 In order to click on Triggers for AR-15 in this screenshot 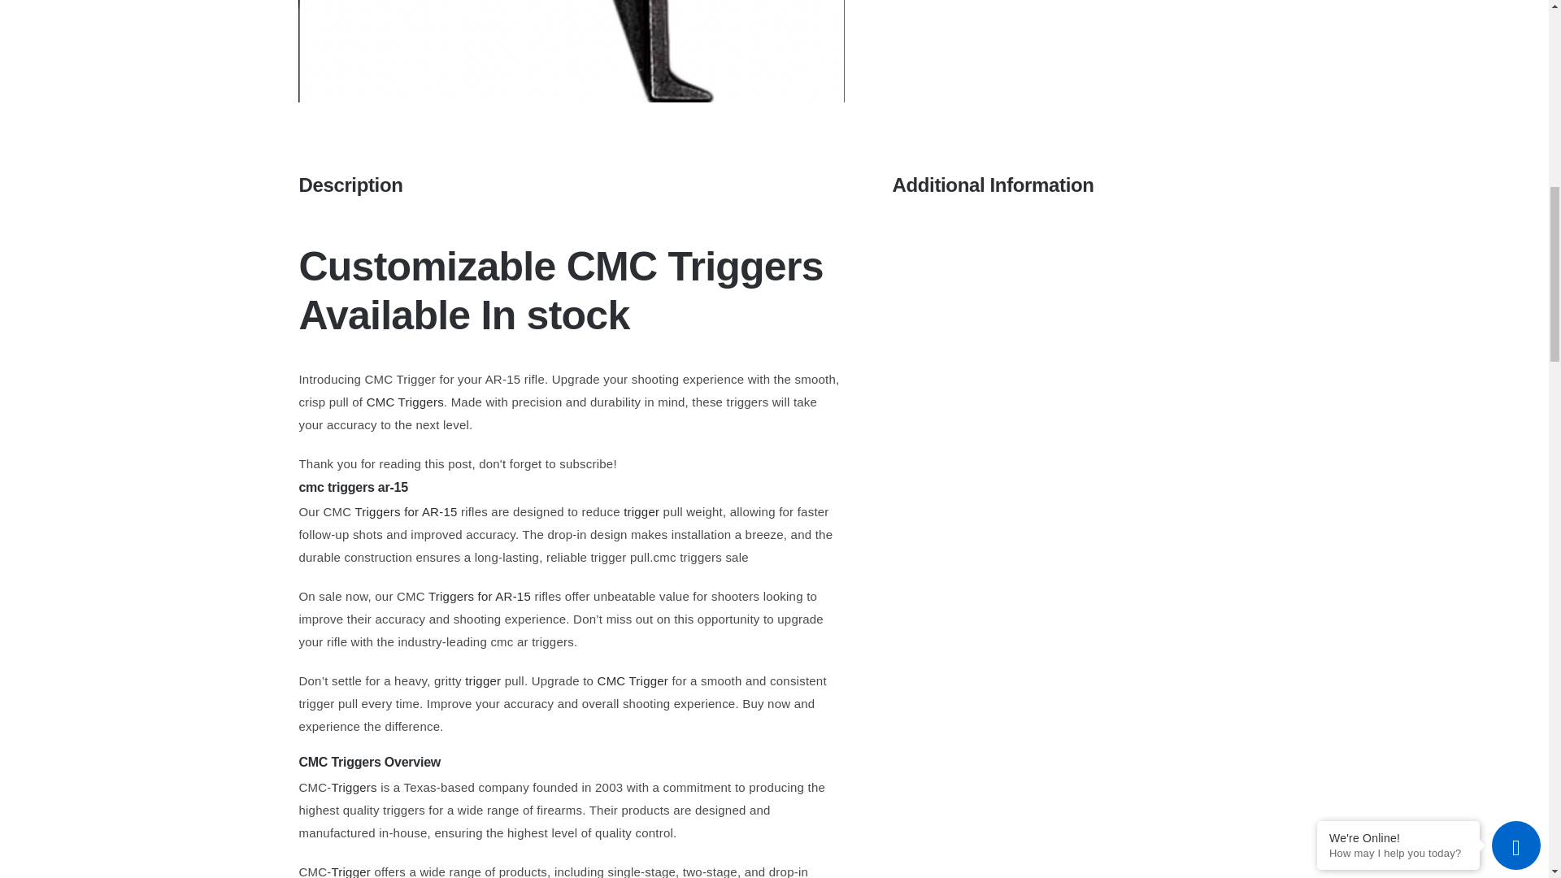, I will do `click(405, 512)`.